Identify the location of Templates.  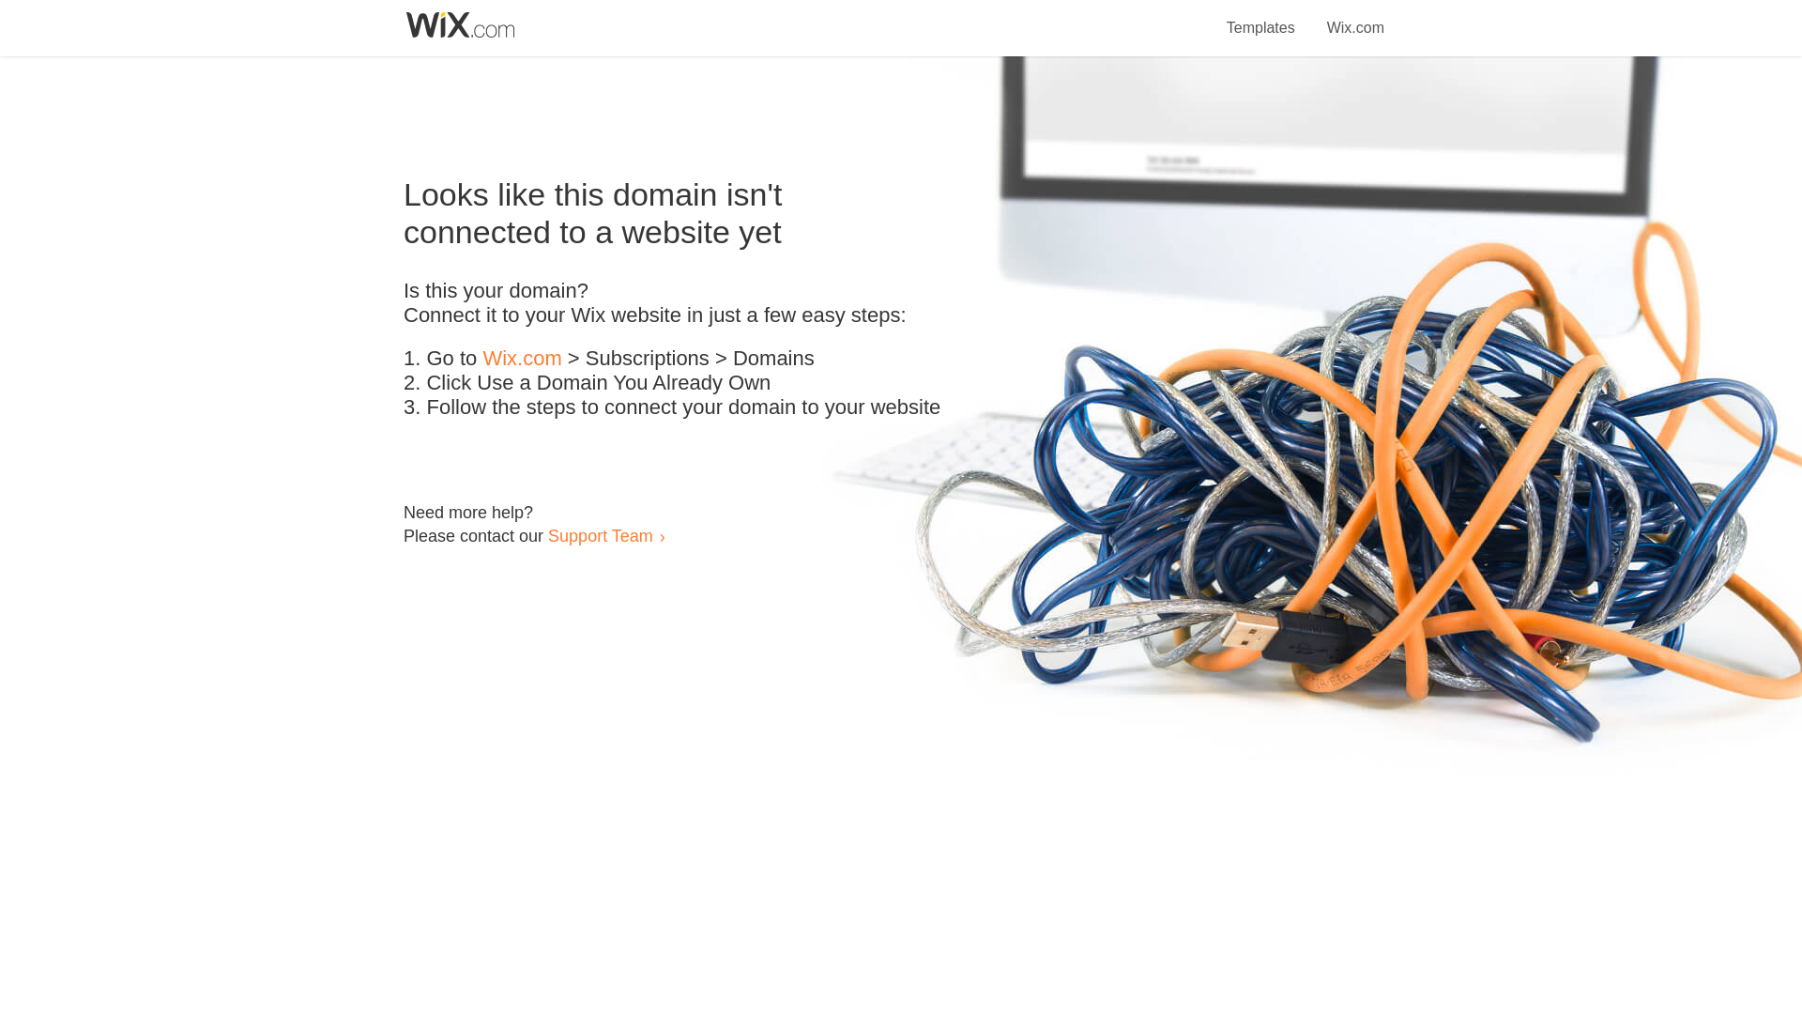
(1261, 17).